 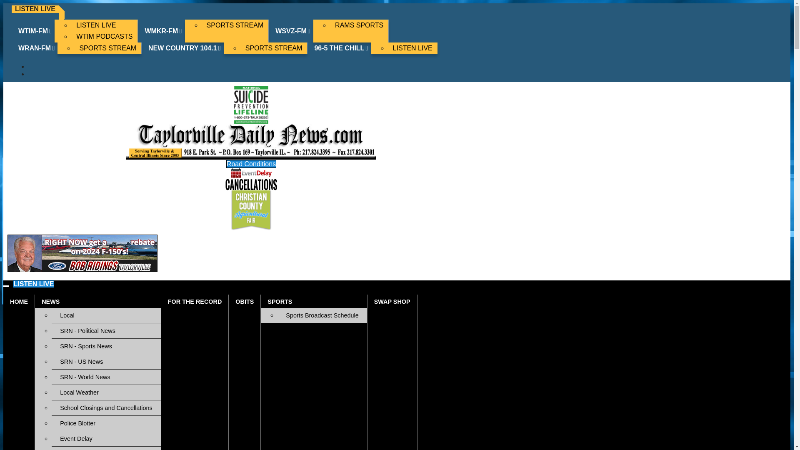 What do you see at coordinates (106, 407) in the screenshot?
I see `School Closings and Cancellations` at bounding box center [106, 407].